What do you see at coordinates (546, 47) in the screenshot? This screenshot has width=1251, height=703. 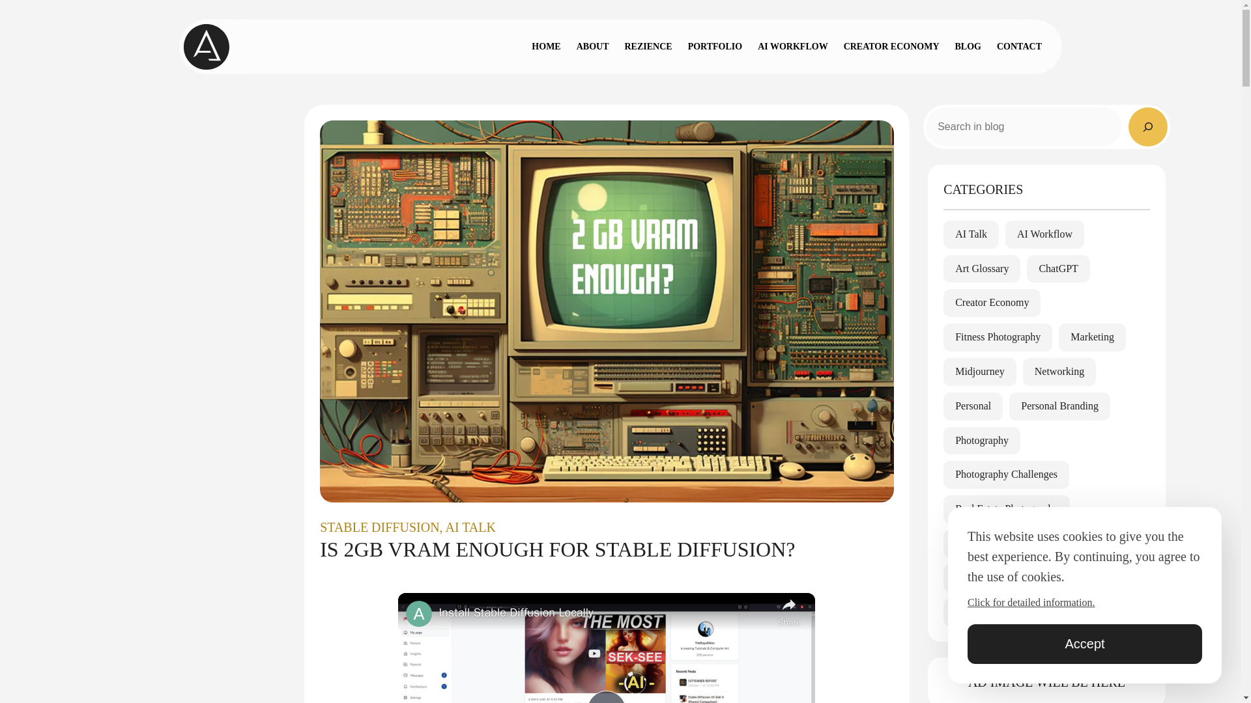 I see `HOME` at bounding box center [546, 47].